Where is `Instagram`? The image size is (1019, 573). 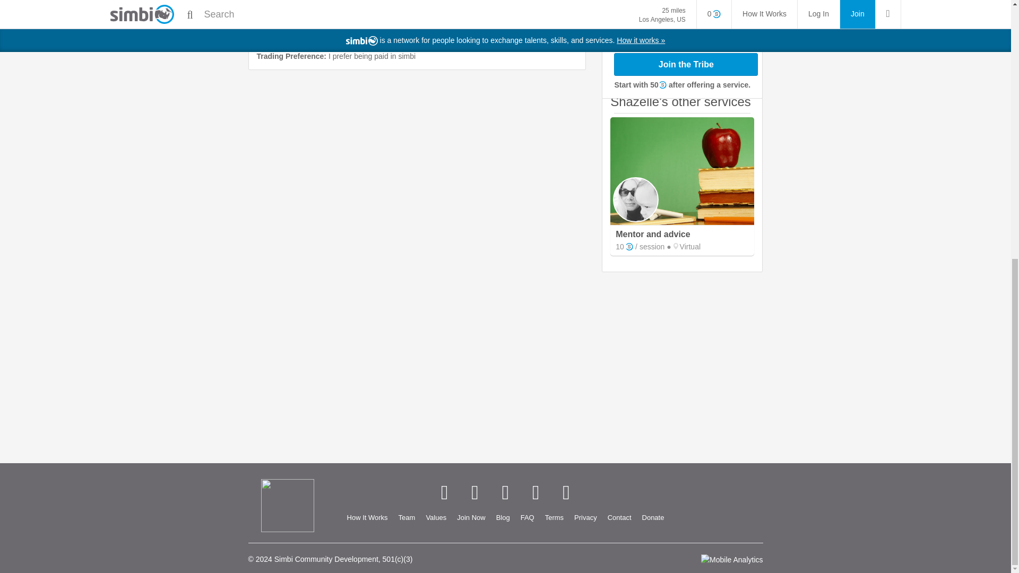
Instagram is located at coordinates (536, 492).